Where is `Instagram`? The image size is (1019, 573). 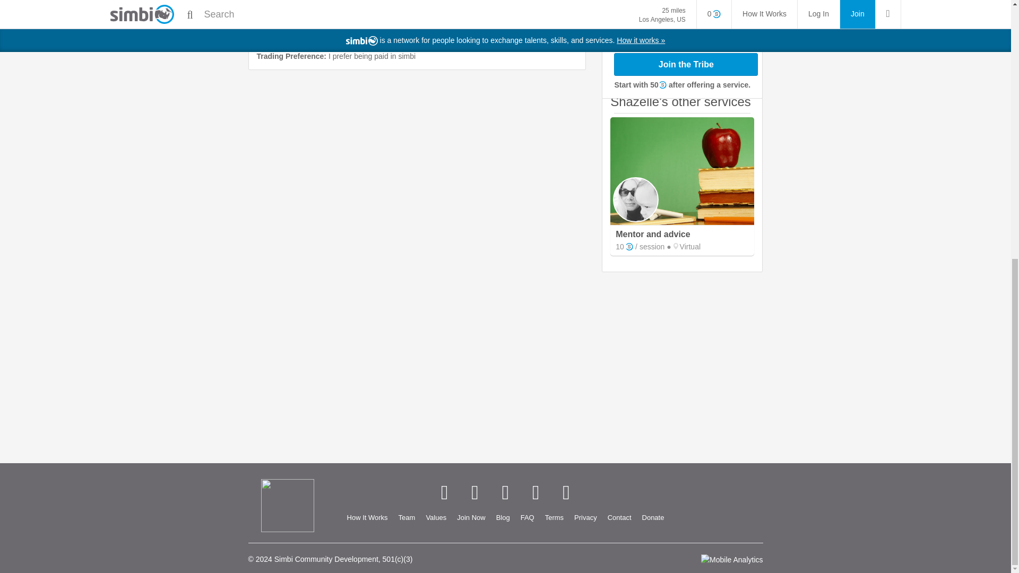
Instagram is located at coordinates (536, 492).